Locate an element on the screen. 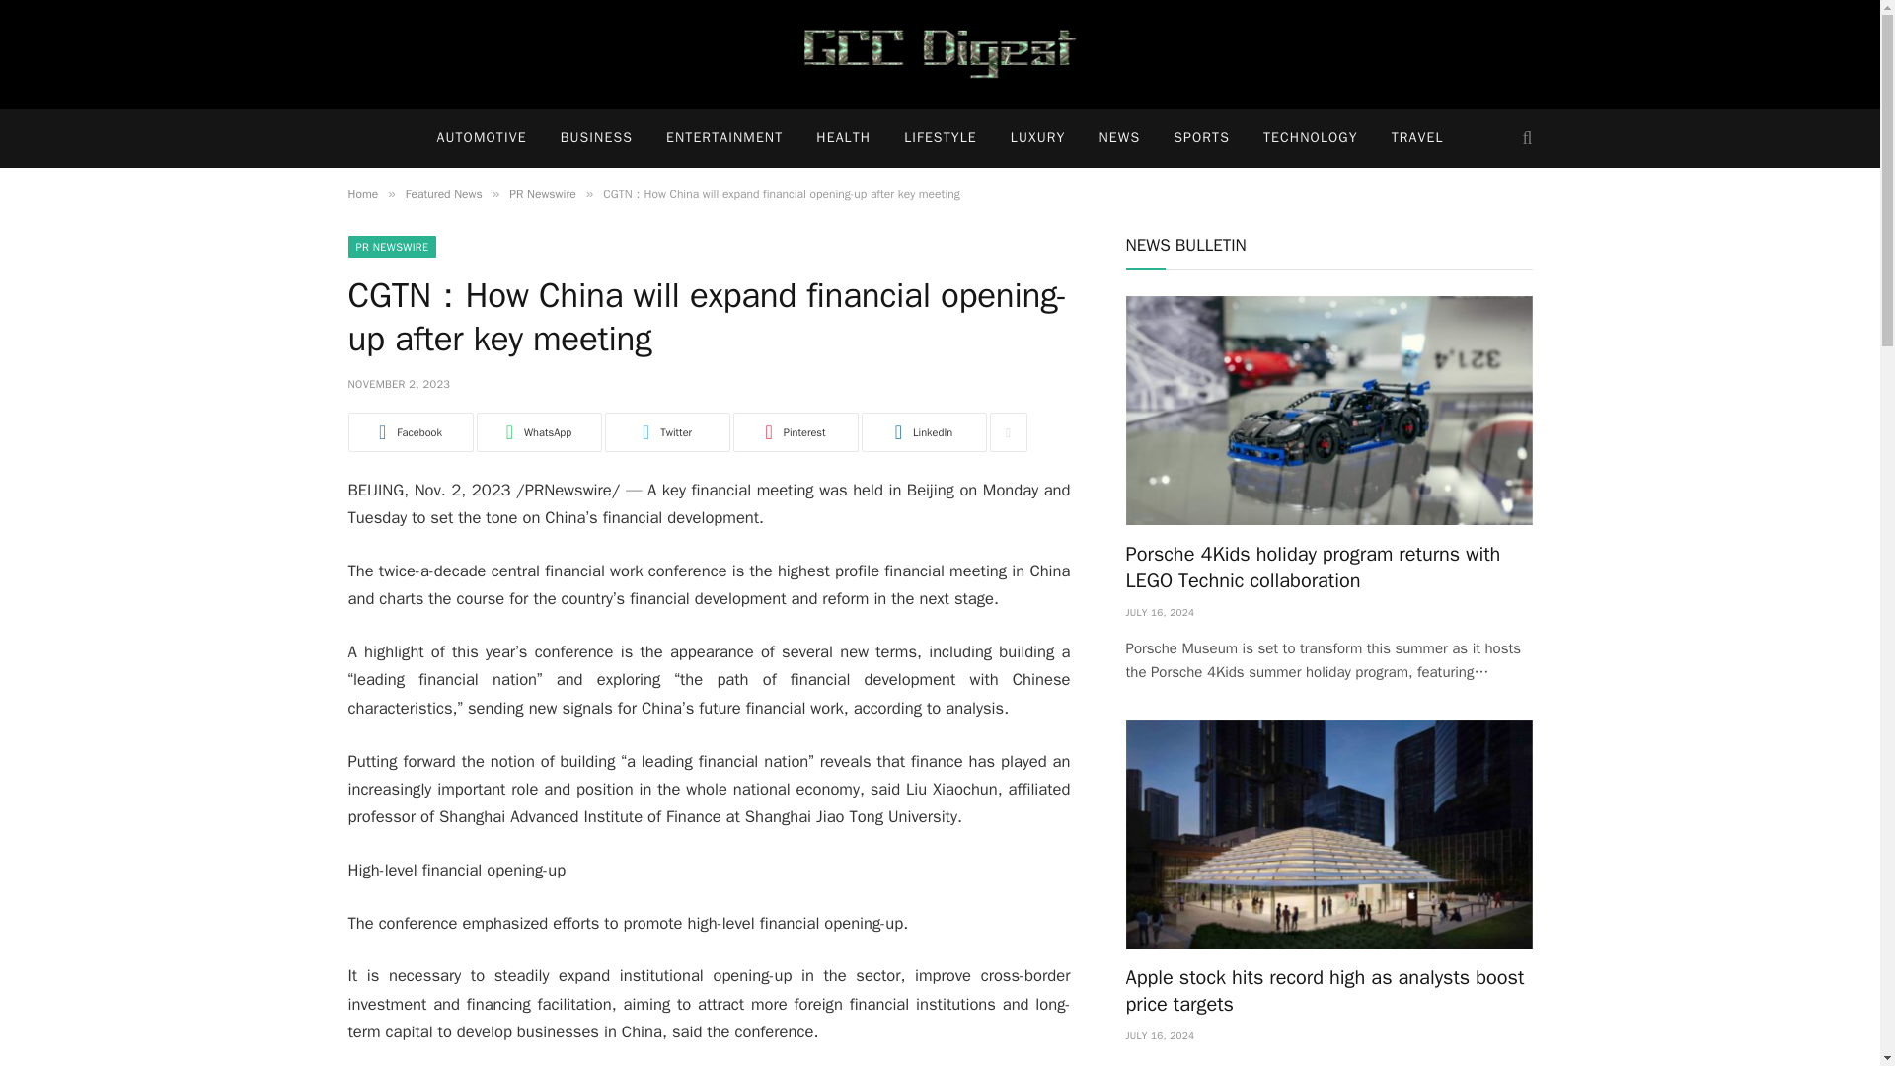 This screenshot has height=1066, width=1895. BUSINESS is located at coordinates (596, 138).